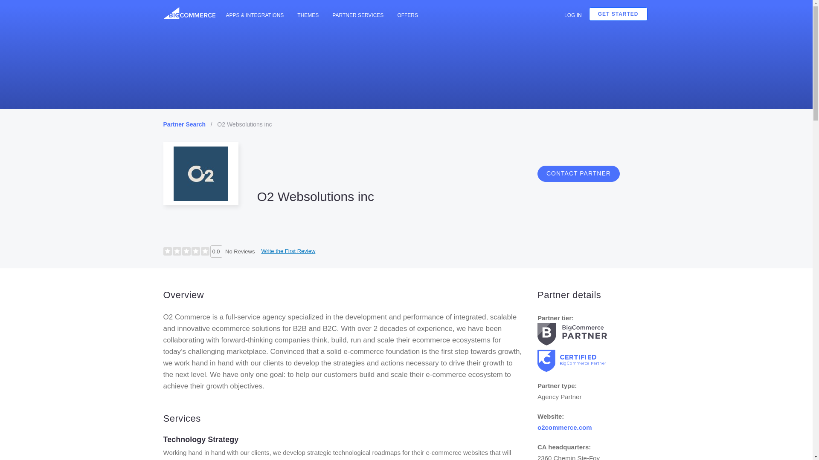  Describe the element at coordinates (572, 15) in the screenshot. I see `LOG IN` at that location.